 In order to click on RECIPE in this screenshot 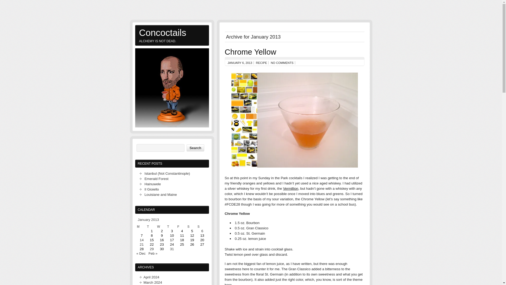, I will do `click(261, 63)`.